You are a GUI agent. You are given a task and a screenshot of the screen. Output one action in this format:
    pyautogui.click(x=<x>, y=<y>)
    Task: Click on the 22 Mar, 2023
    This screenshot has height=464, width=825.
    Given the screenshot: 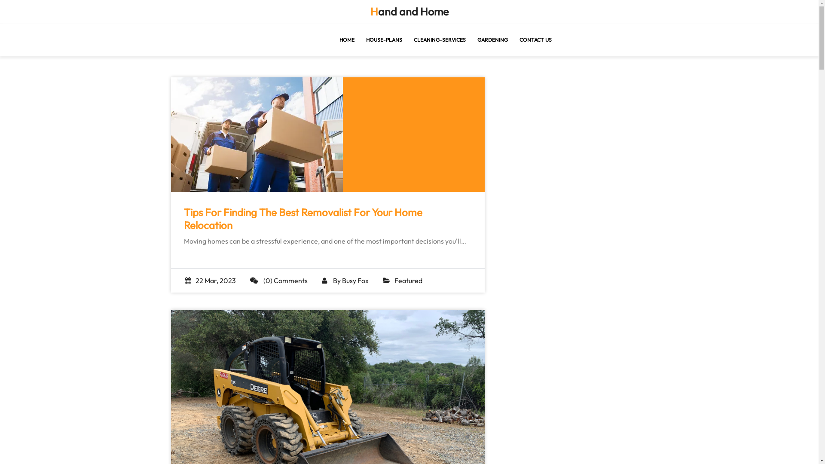 What is the action you would take?
    pyautogui.click(x=211, y=281)
    